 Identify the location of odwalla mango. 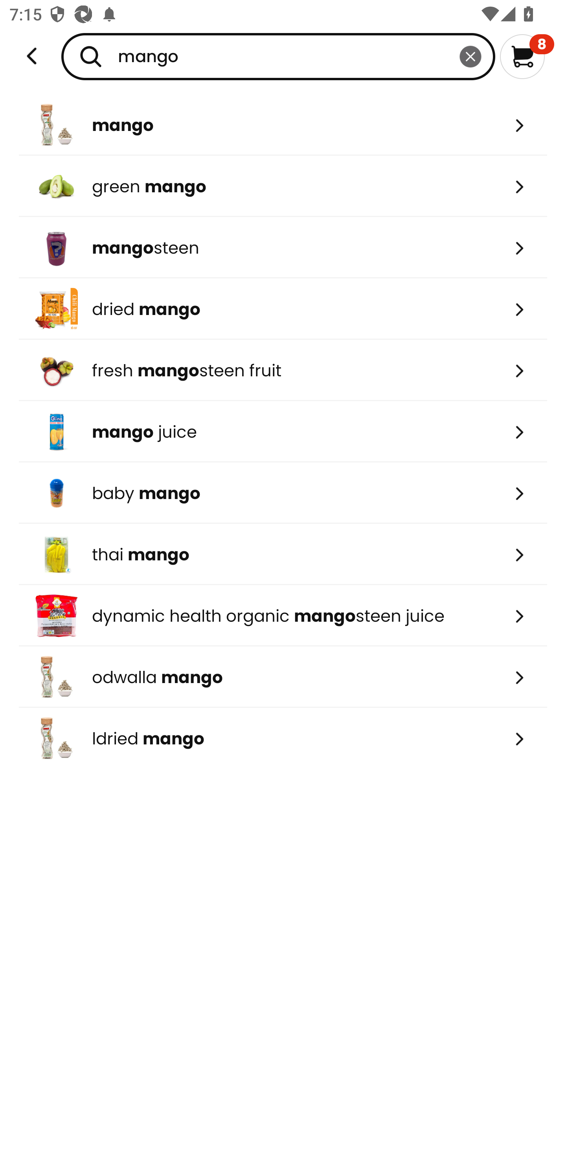
(283, 676).